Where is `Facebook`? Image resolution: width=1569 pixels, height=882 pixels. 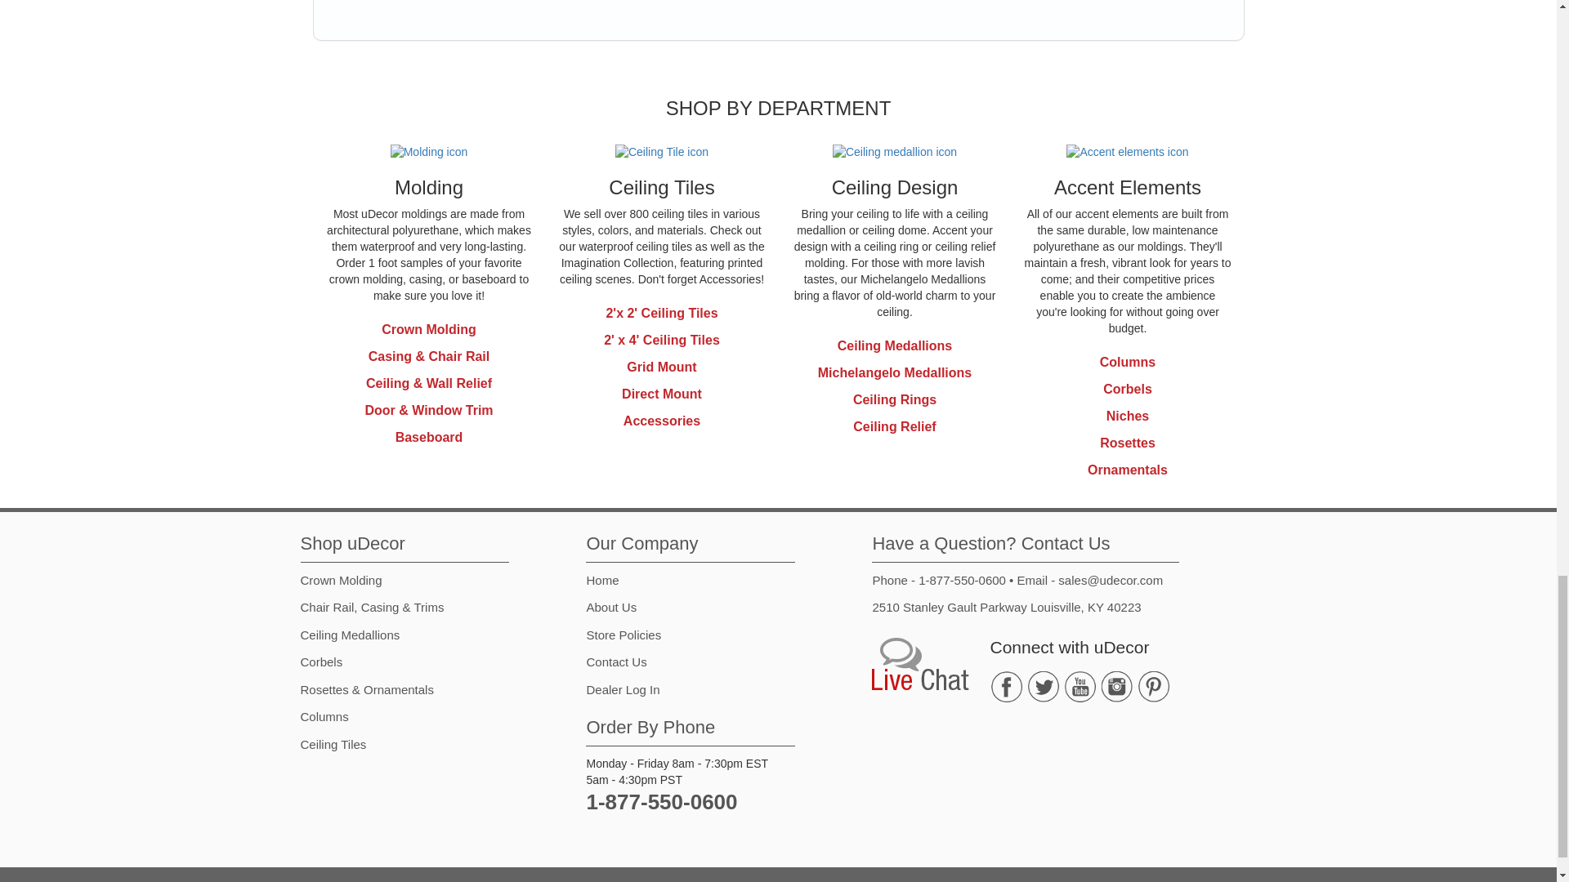 Facebook is located at coordinates (1007, 686).